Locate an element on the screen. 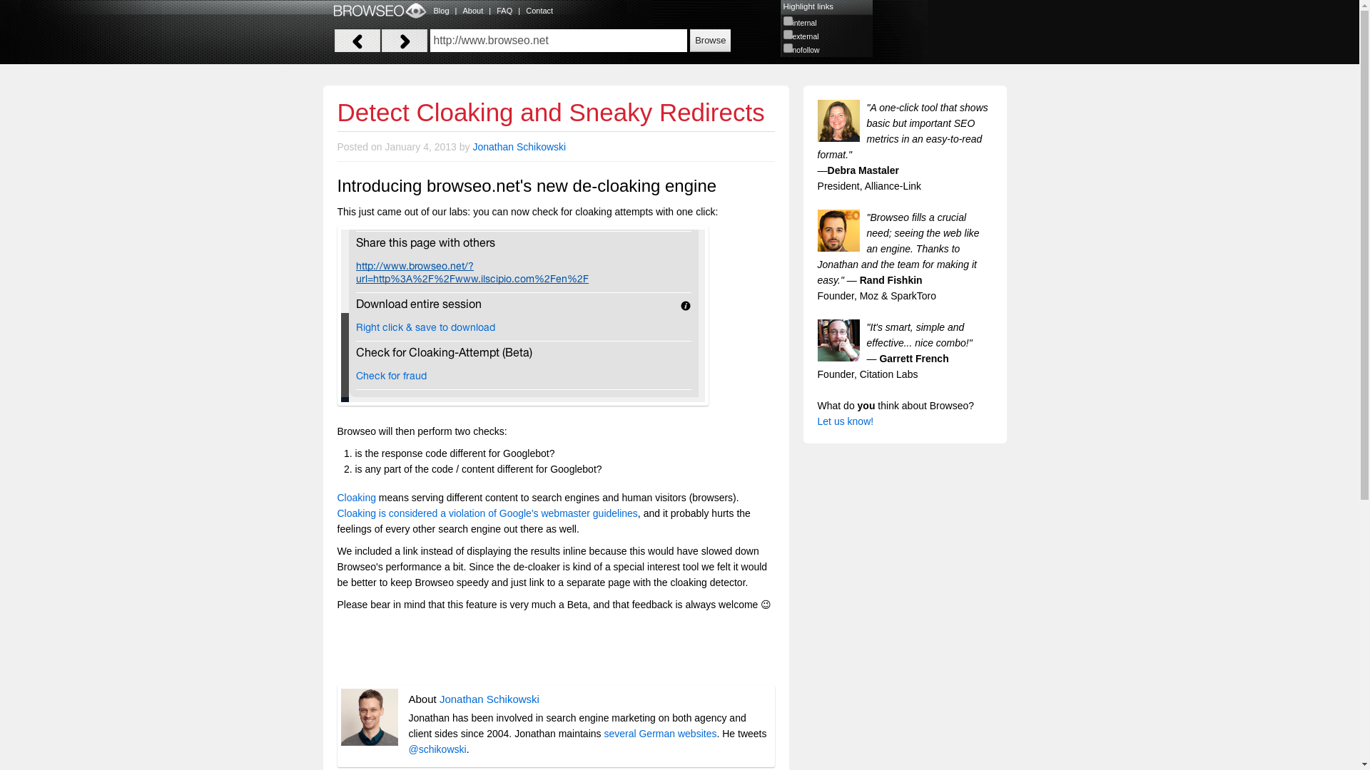 Image resolution: width=1370 pixels, height=770 pixels. Posts by Jonathan Schikowski is located at coordinates (489, 699).